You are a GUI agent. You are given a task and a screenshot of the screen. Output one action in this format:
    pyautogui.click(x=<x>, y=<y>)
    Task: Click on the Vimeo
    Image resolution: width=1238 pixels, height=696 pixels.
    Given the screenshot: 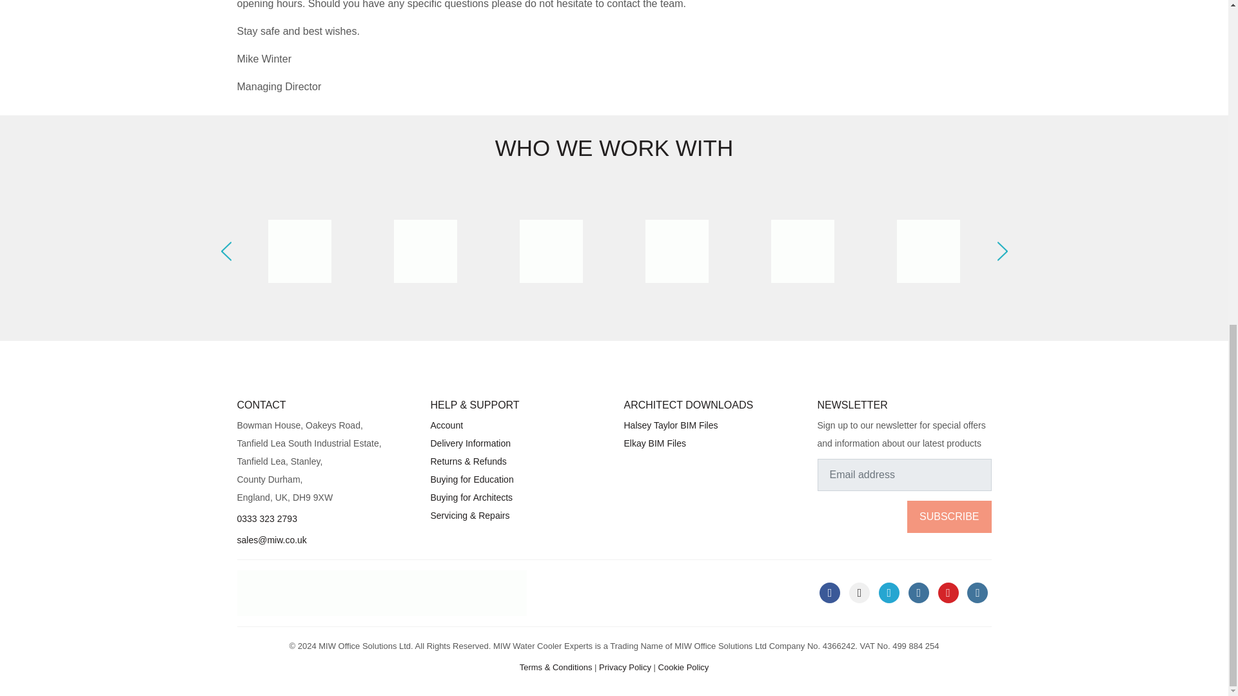 What is the action you would take?
    pyautogui.click(x=978, y=593)
    